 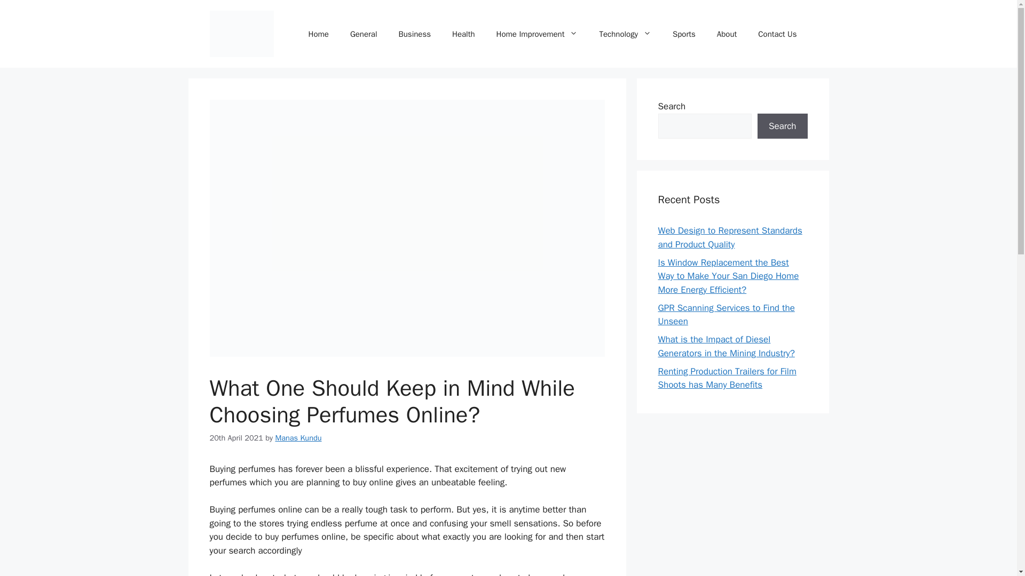 What do you see at coordinates (364, 34) in the screenshot?
I see `General` at bounding box center [364, 34].